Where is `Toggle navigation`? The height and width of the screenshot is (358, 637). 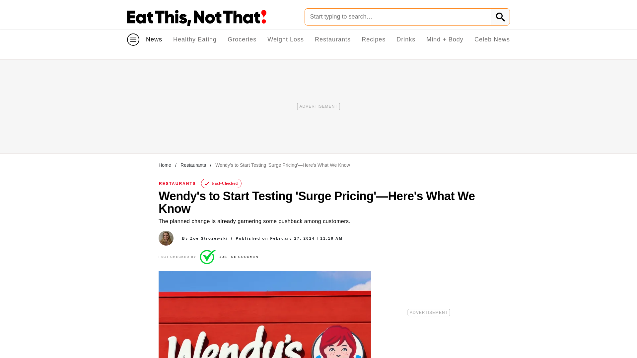 Toggle navigation is located at coordinates (133, 40).